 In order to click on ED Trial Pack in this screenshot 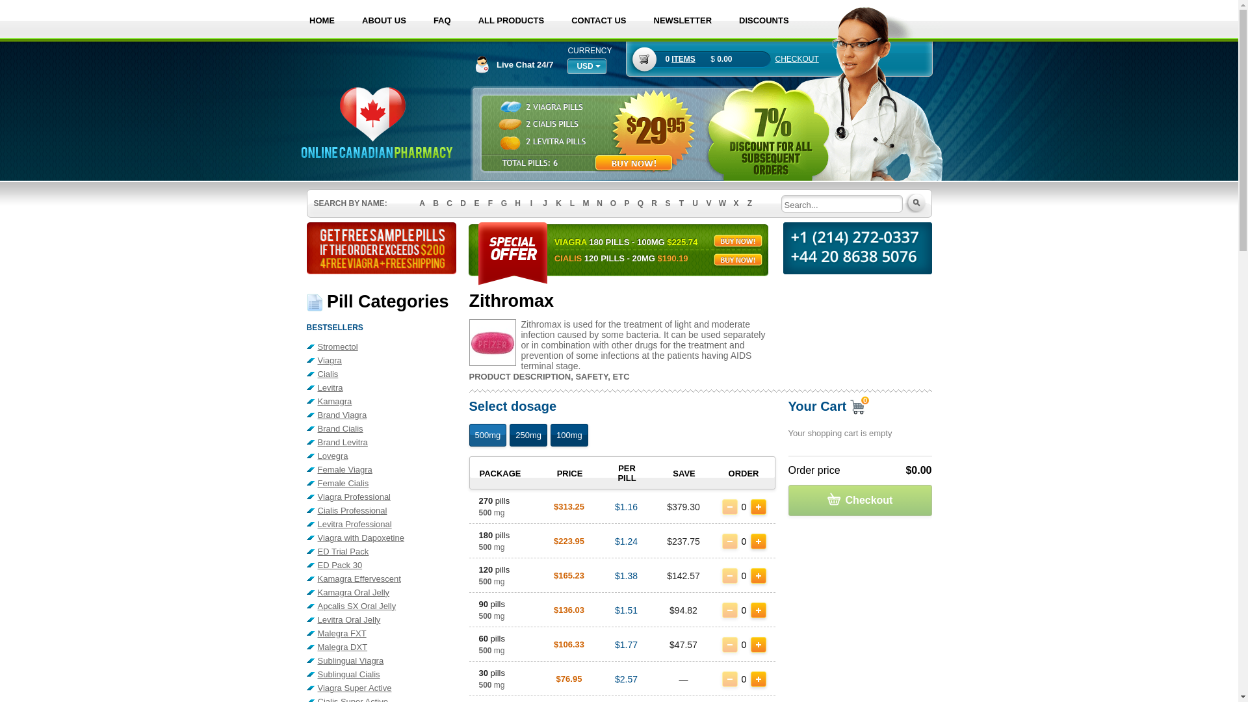, I will do `click(382, 551)`.